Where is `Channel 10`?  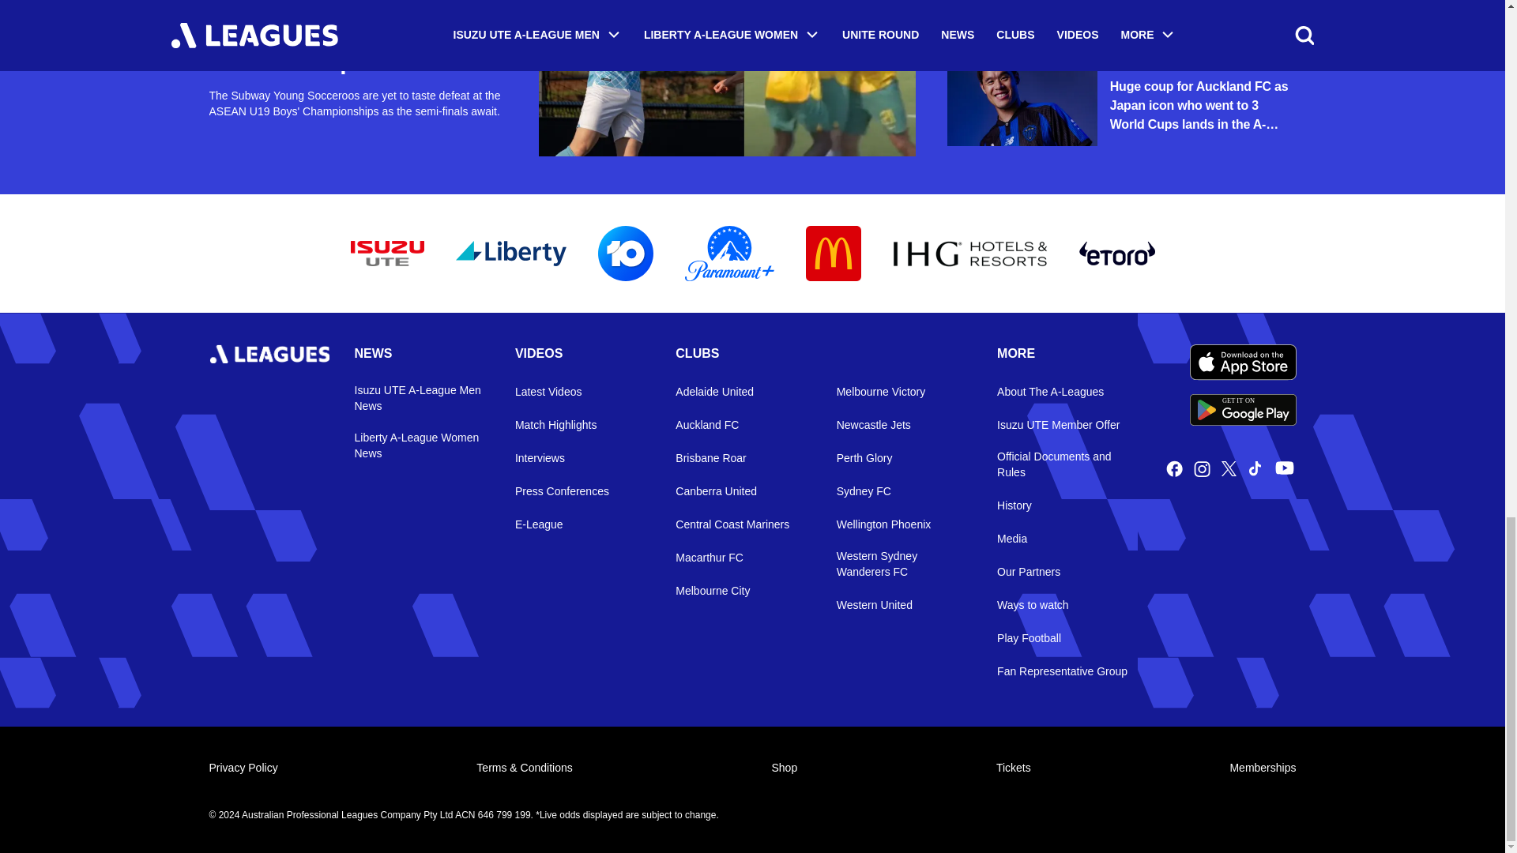
Channel 10 is located at coordinates (387, 253).